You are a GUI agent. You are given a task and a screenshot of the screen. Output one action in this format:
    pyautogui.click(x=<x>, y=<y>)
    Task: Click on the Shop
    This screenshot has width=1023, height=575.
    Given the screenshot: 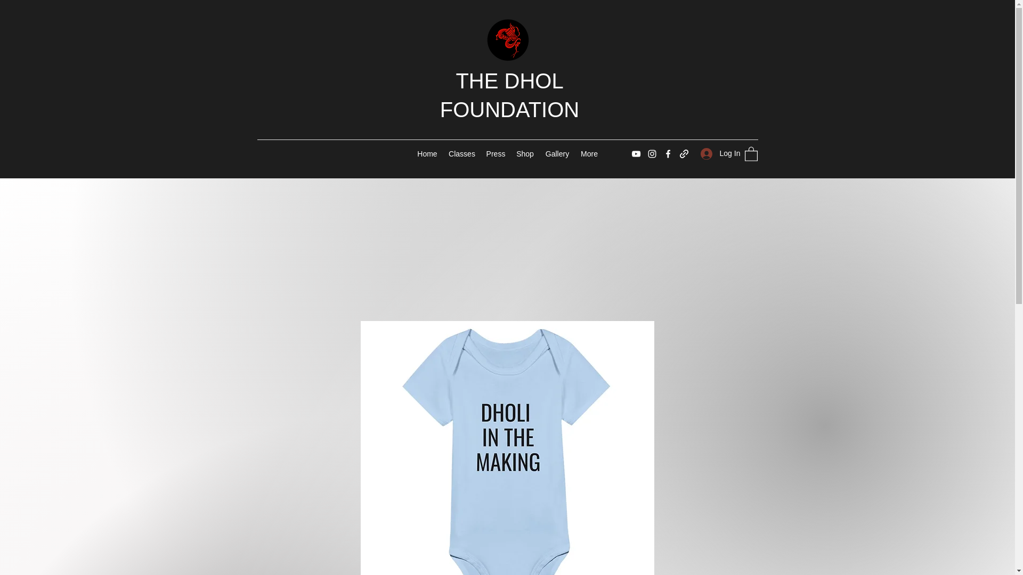 What is the action you would take?
    pyautogui.click(x=524, y=153)
    